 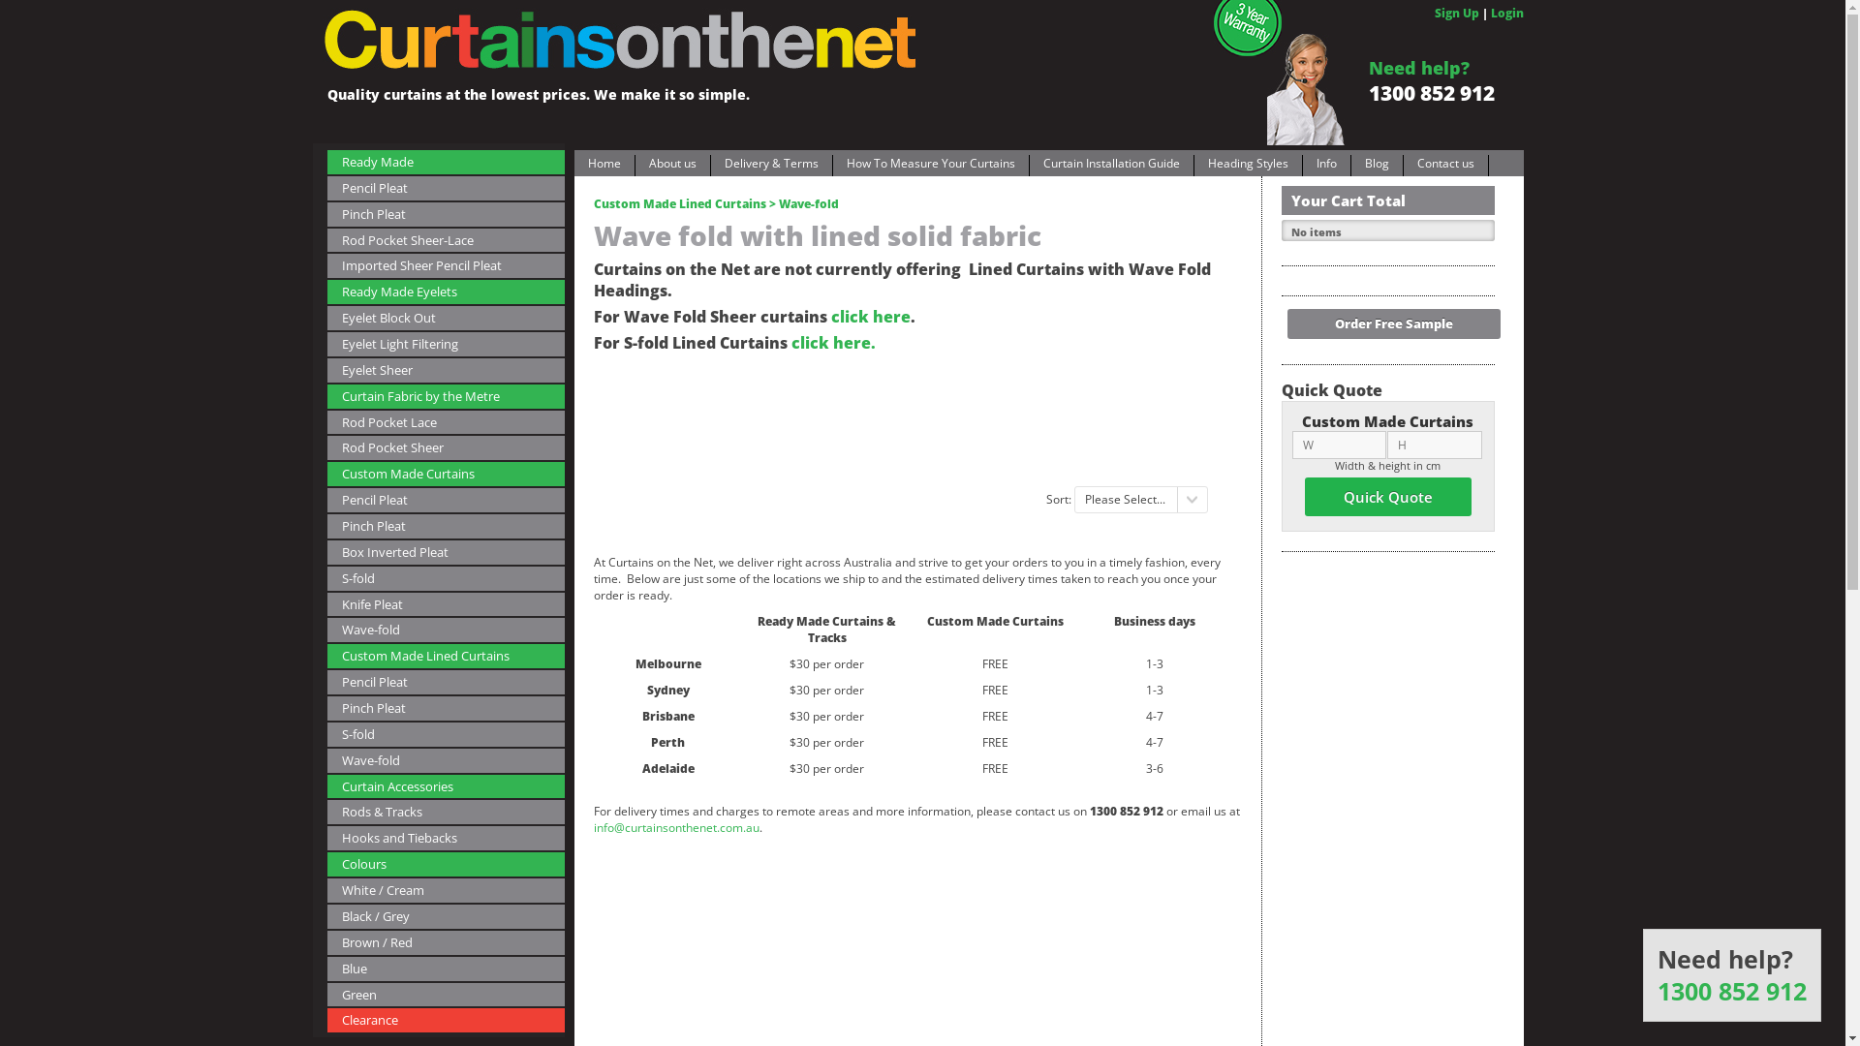 I want to click on Rod Pocket Sheer-Lace, so click(x=446, y=240).